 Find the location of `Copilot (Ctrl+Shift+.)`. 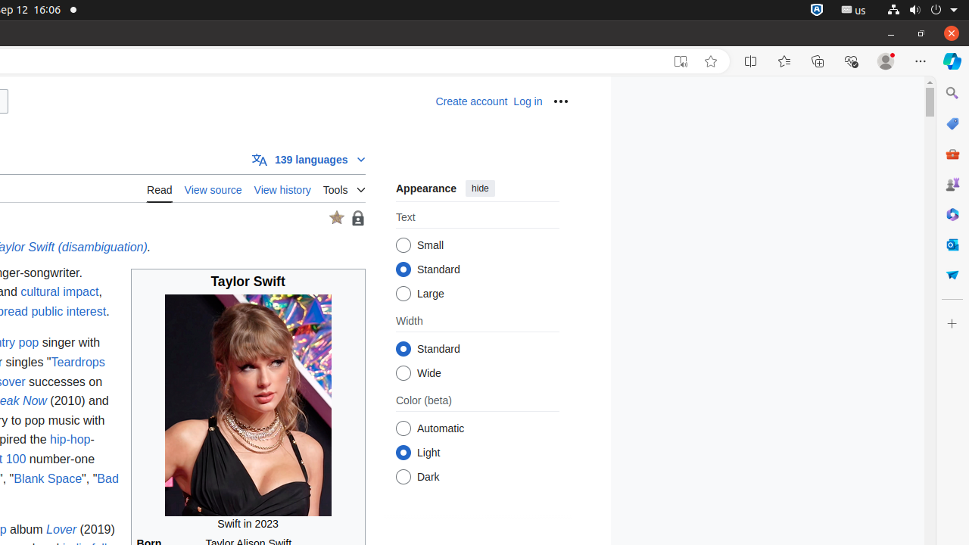

Copilot (Ctrl+Shift+.) is located at coordinates (952, 61).